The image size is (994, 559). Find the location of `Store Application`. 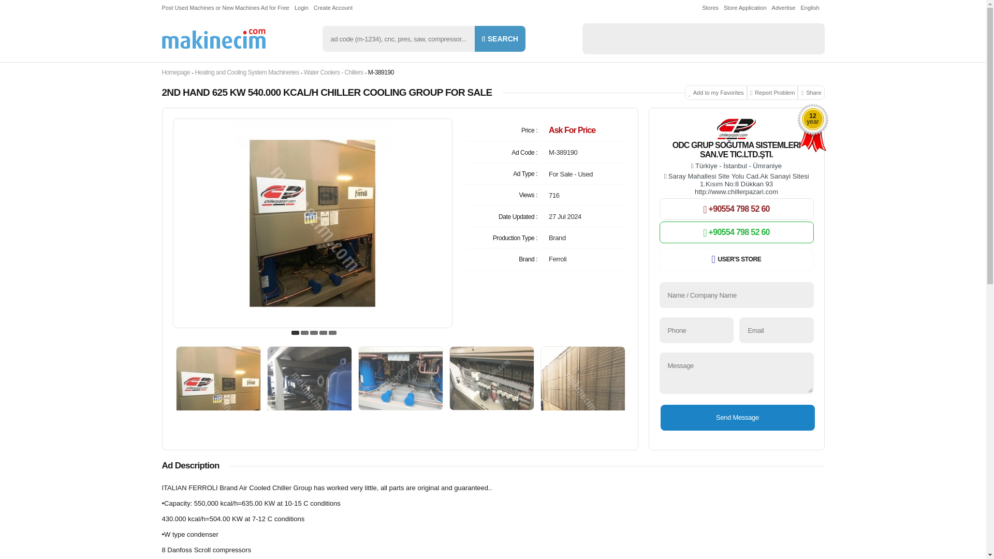

Store Application is located at coordinates (748, 7).